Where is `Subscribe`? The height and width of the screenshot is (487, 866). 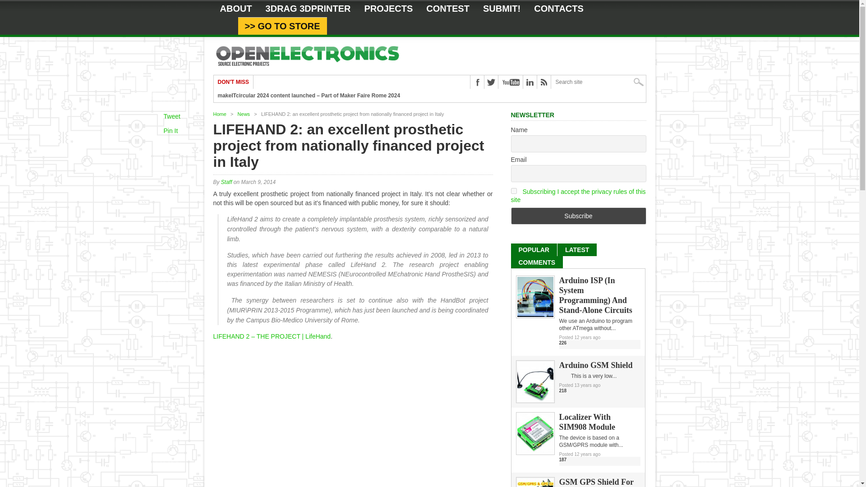 Subscribe is located at coordinates (578, 216).